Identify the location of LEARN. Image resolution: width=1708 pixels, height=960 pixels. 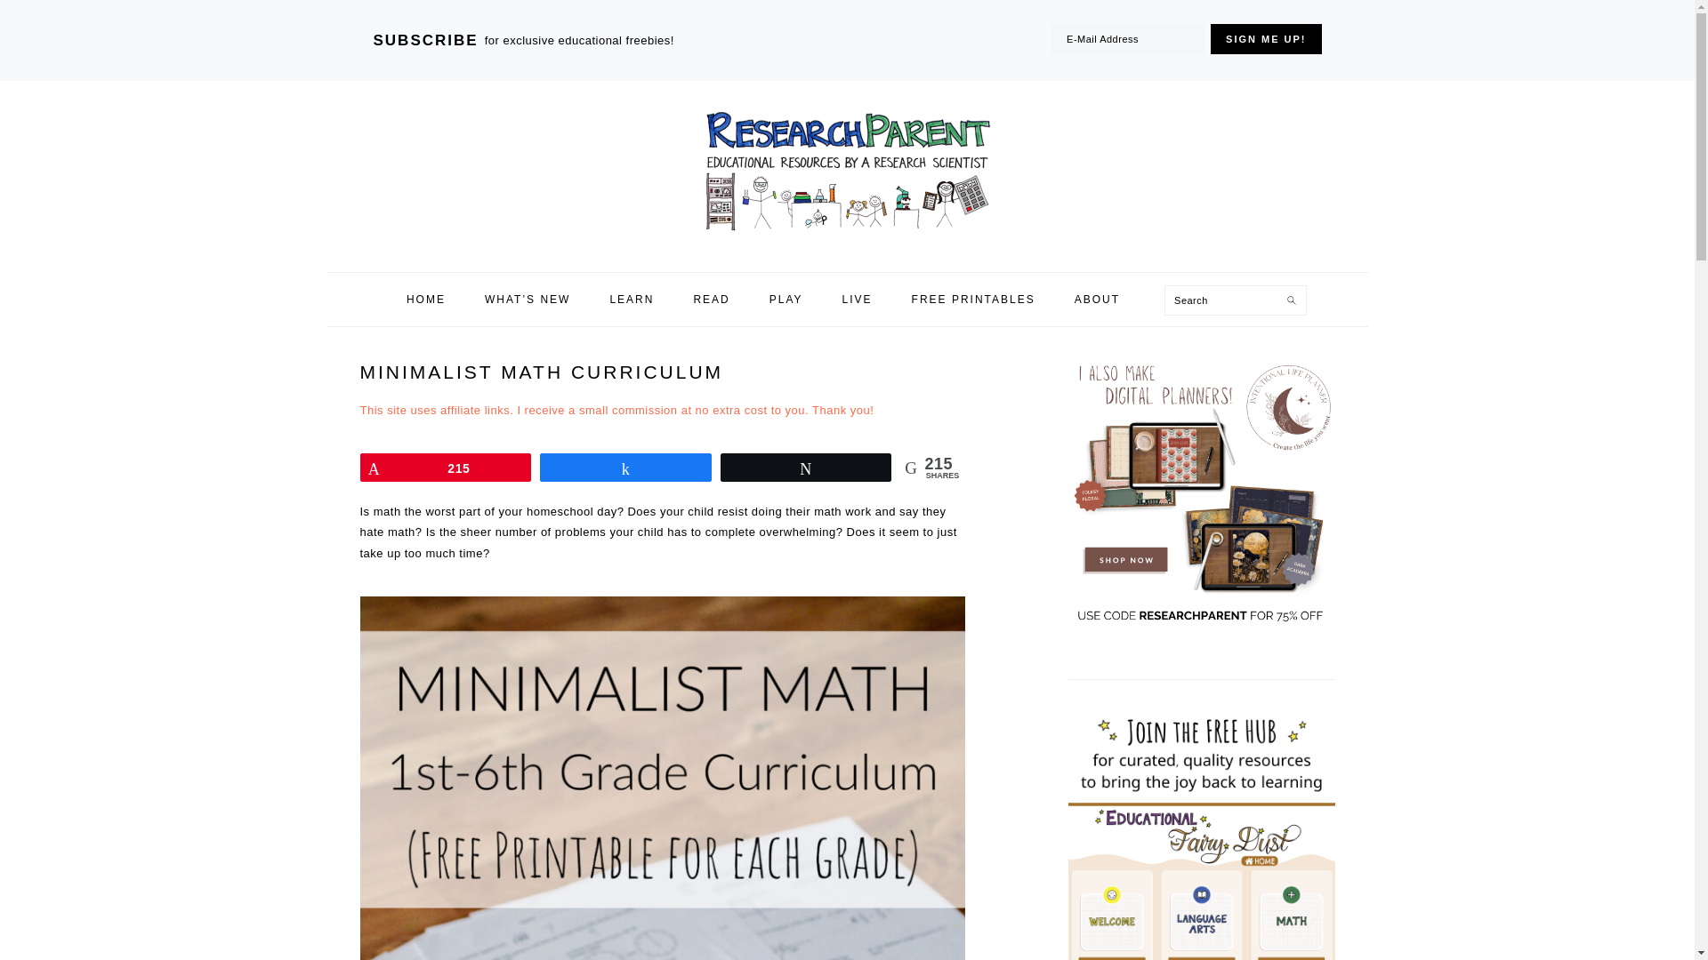
(632, 299).